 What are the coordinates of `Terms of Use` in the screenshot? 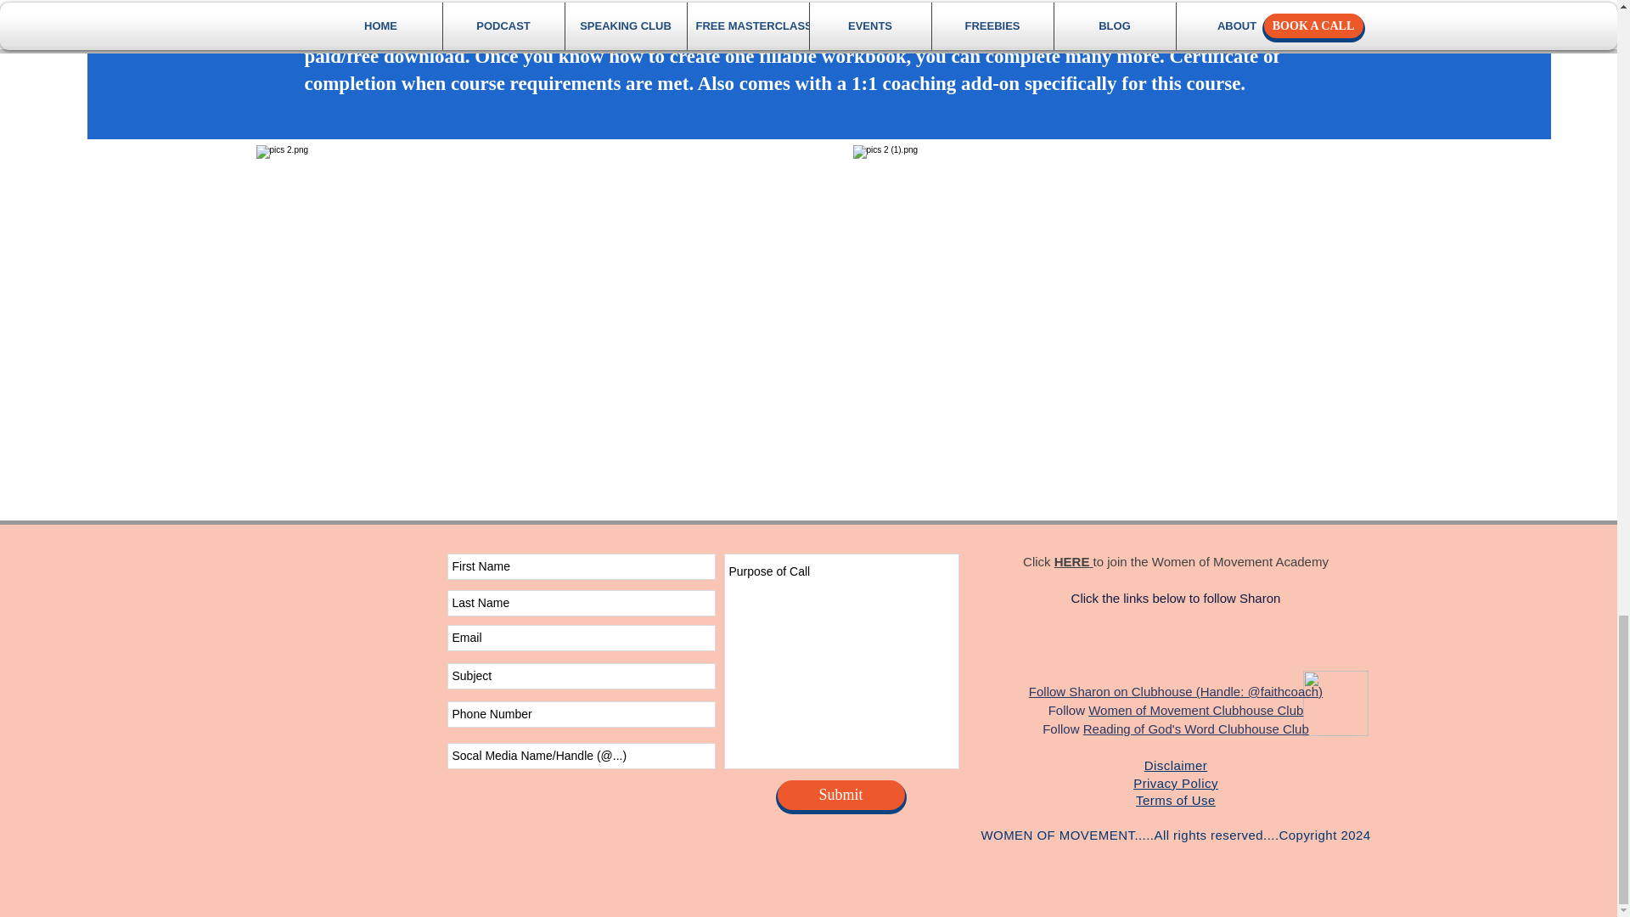 It's located at (1176, 801).